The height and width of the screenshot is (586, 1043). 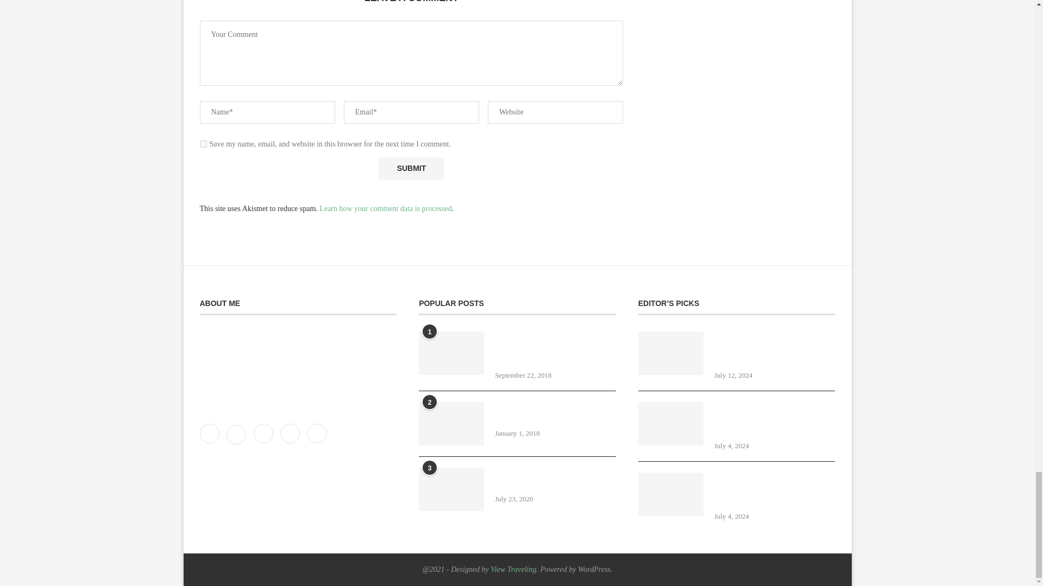 I want to click on yes, so click(x=203, y=144).